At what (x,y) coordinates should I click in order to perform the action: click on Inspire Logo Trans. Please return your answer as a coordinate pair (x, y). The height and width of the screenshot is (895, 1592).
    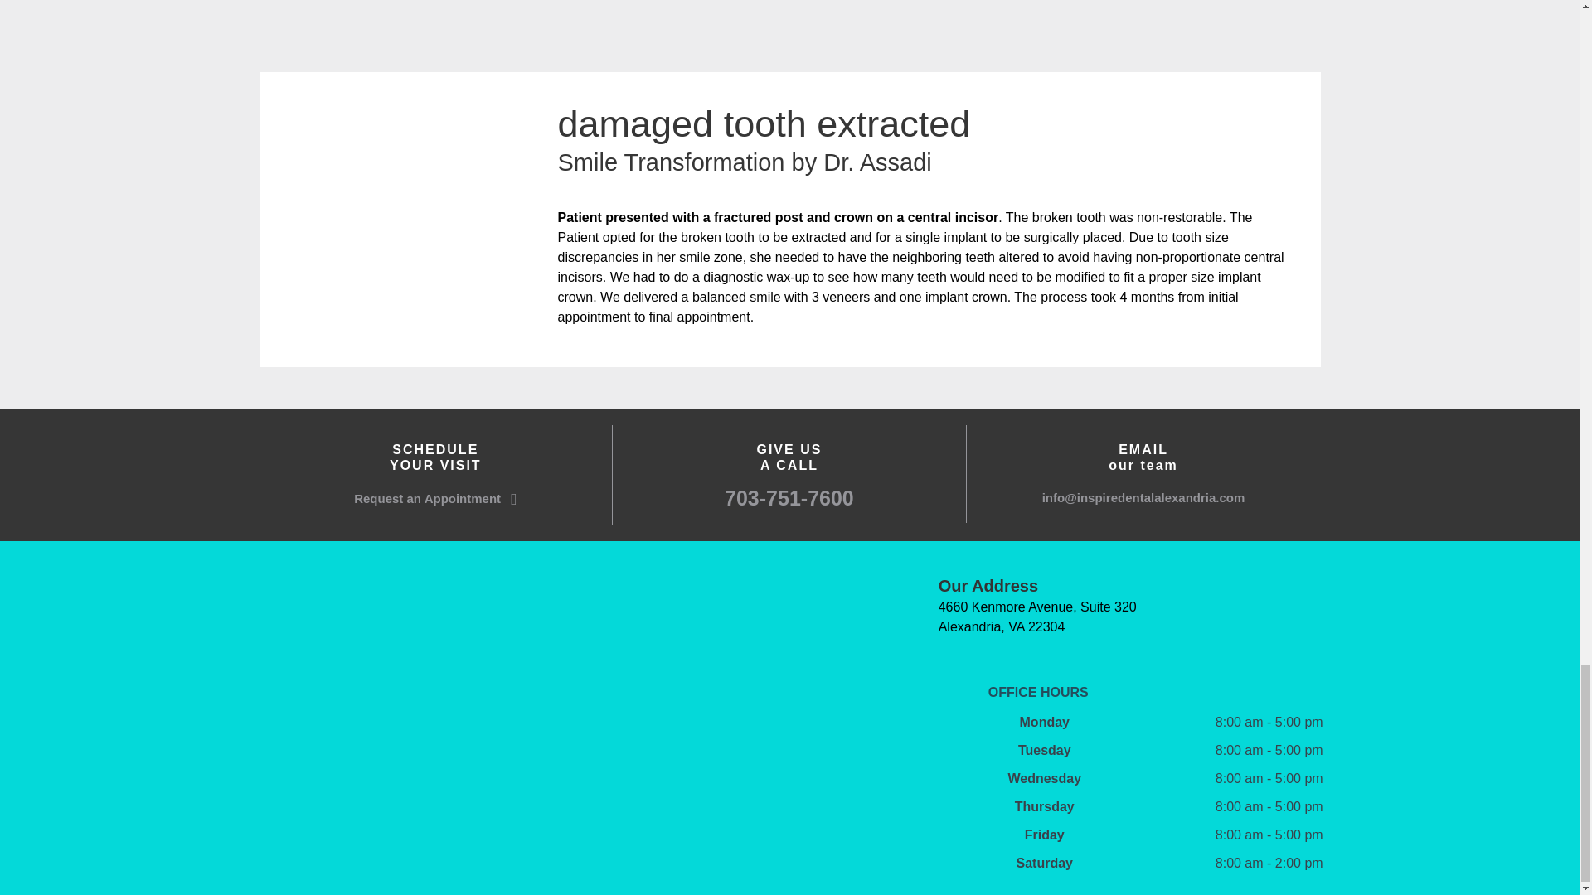
    Looking at the image, I should click on (542, 660).